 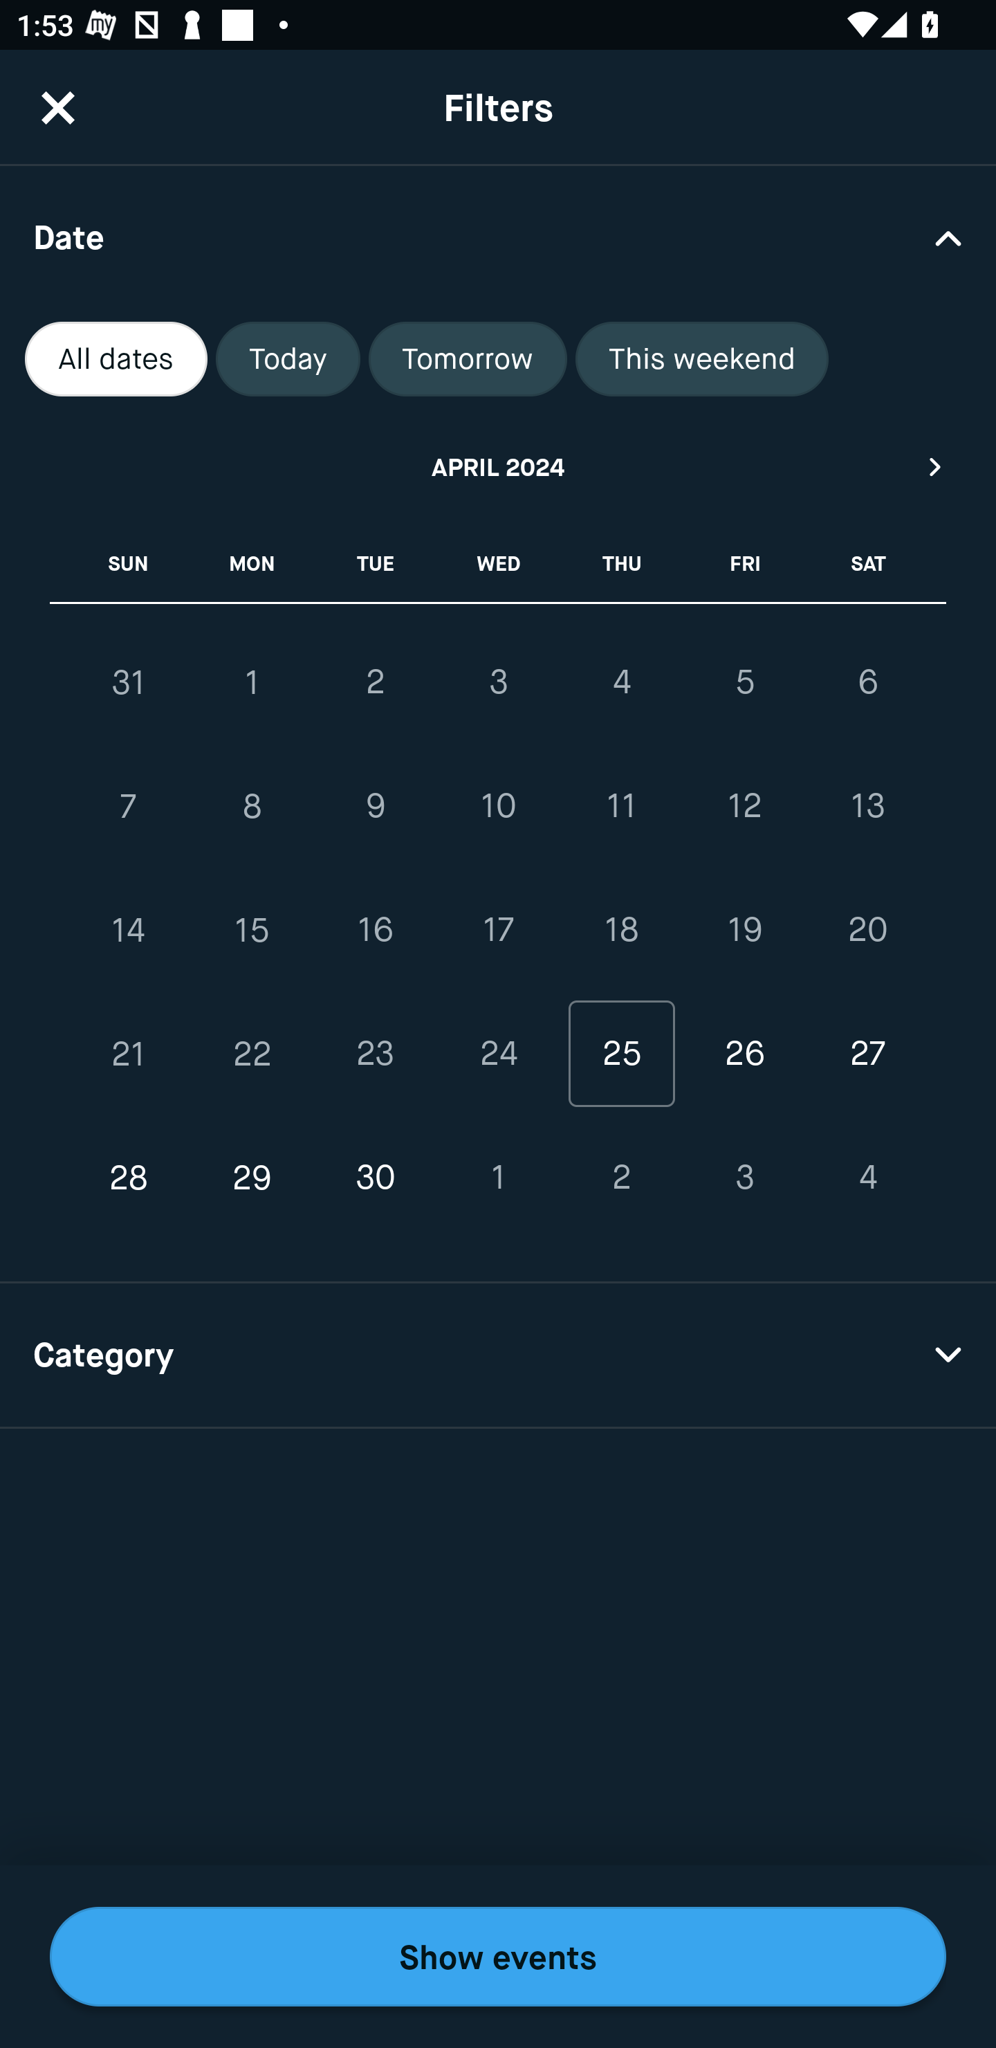 I want to click on CloseButton, so click(x=58, y=107).